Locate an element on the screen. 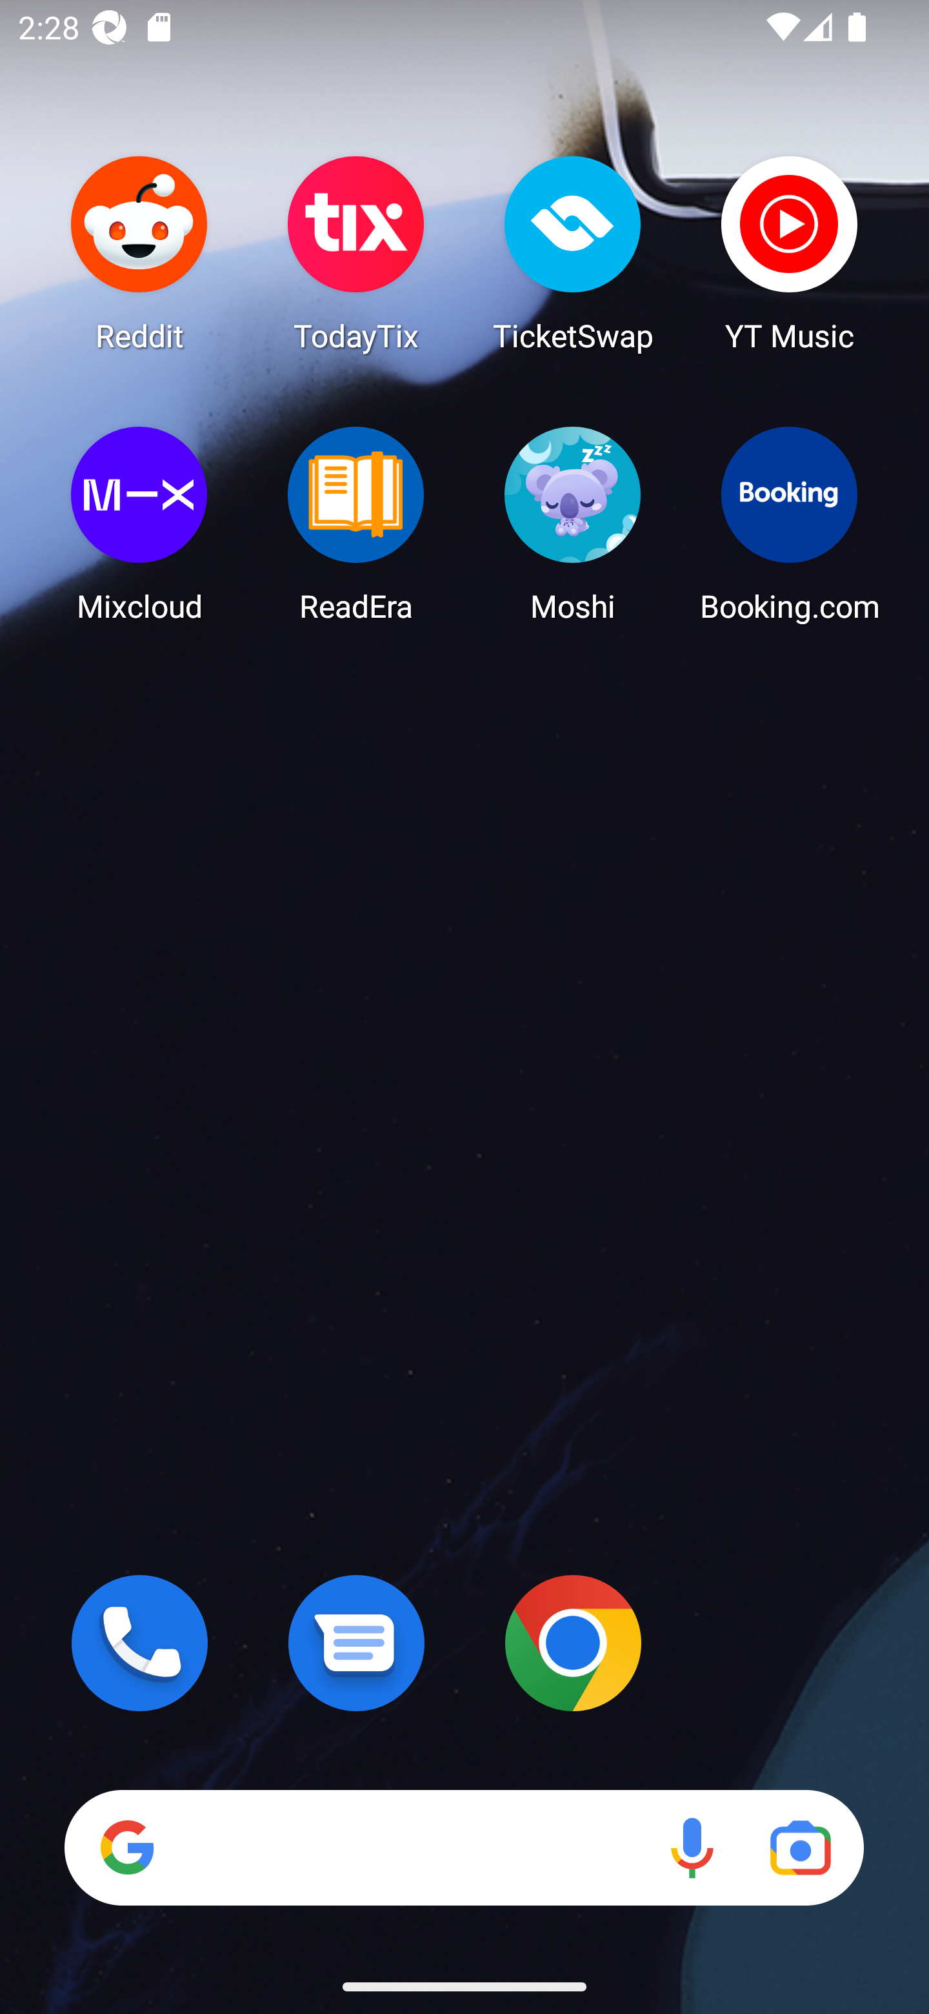 The width and height of the screenshot is (929, 2014). Phone is located at coordinates (139, 1643).